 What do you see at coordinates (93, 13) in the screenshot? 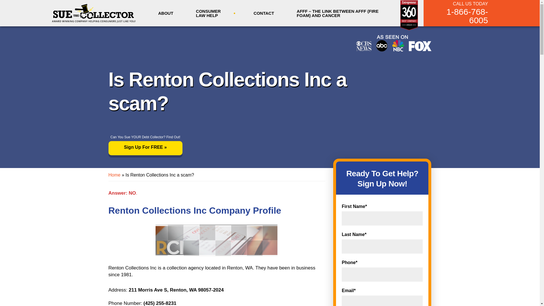
I see `Sue The Collector` at bounding box center [93, 13].